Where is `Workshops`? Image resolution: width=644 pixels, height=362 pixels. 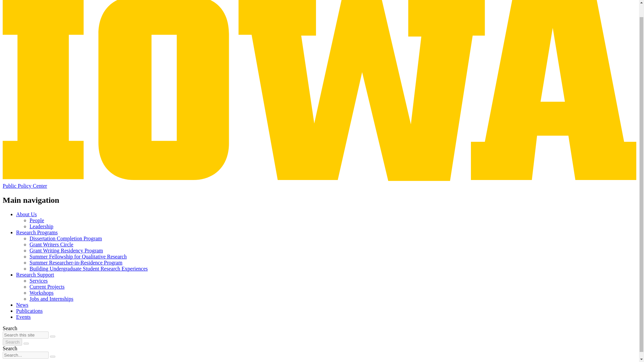
Workshops is located at coordinates (42, 293).